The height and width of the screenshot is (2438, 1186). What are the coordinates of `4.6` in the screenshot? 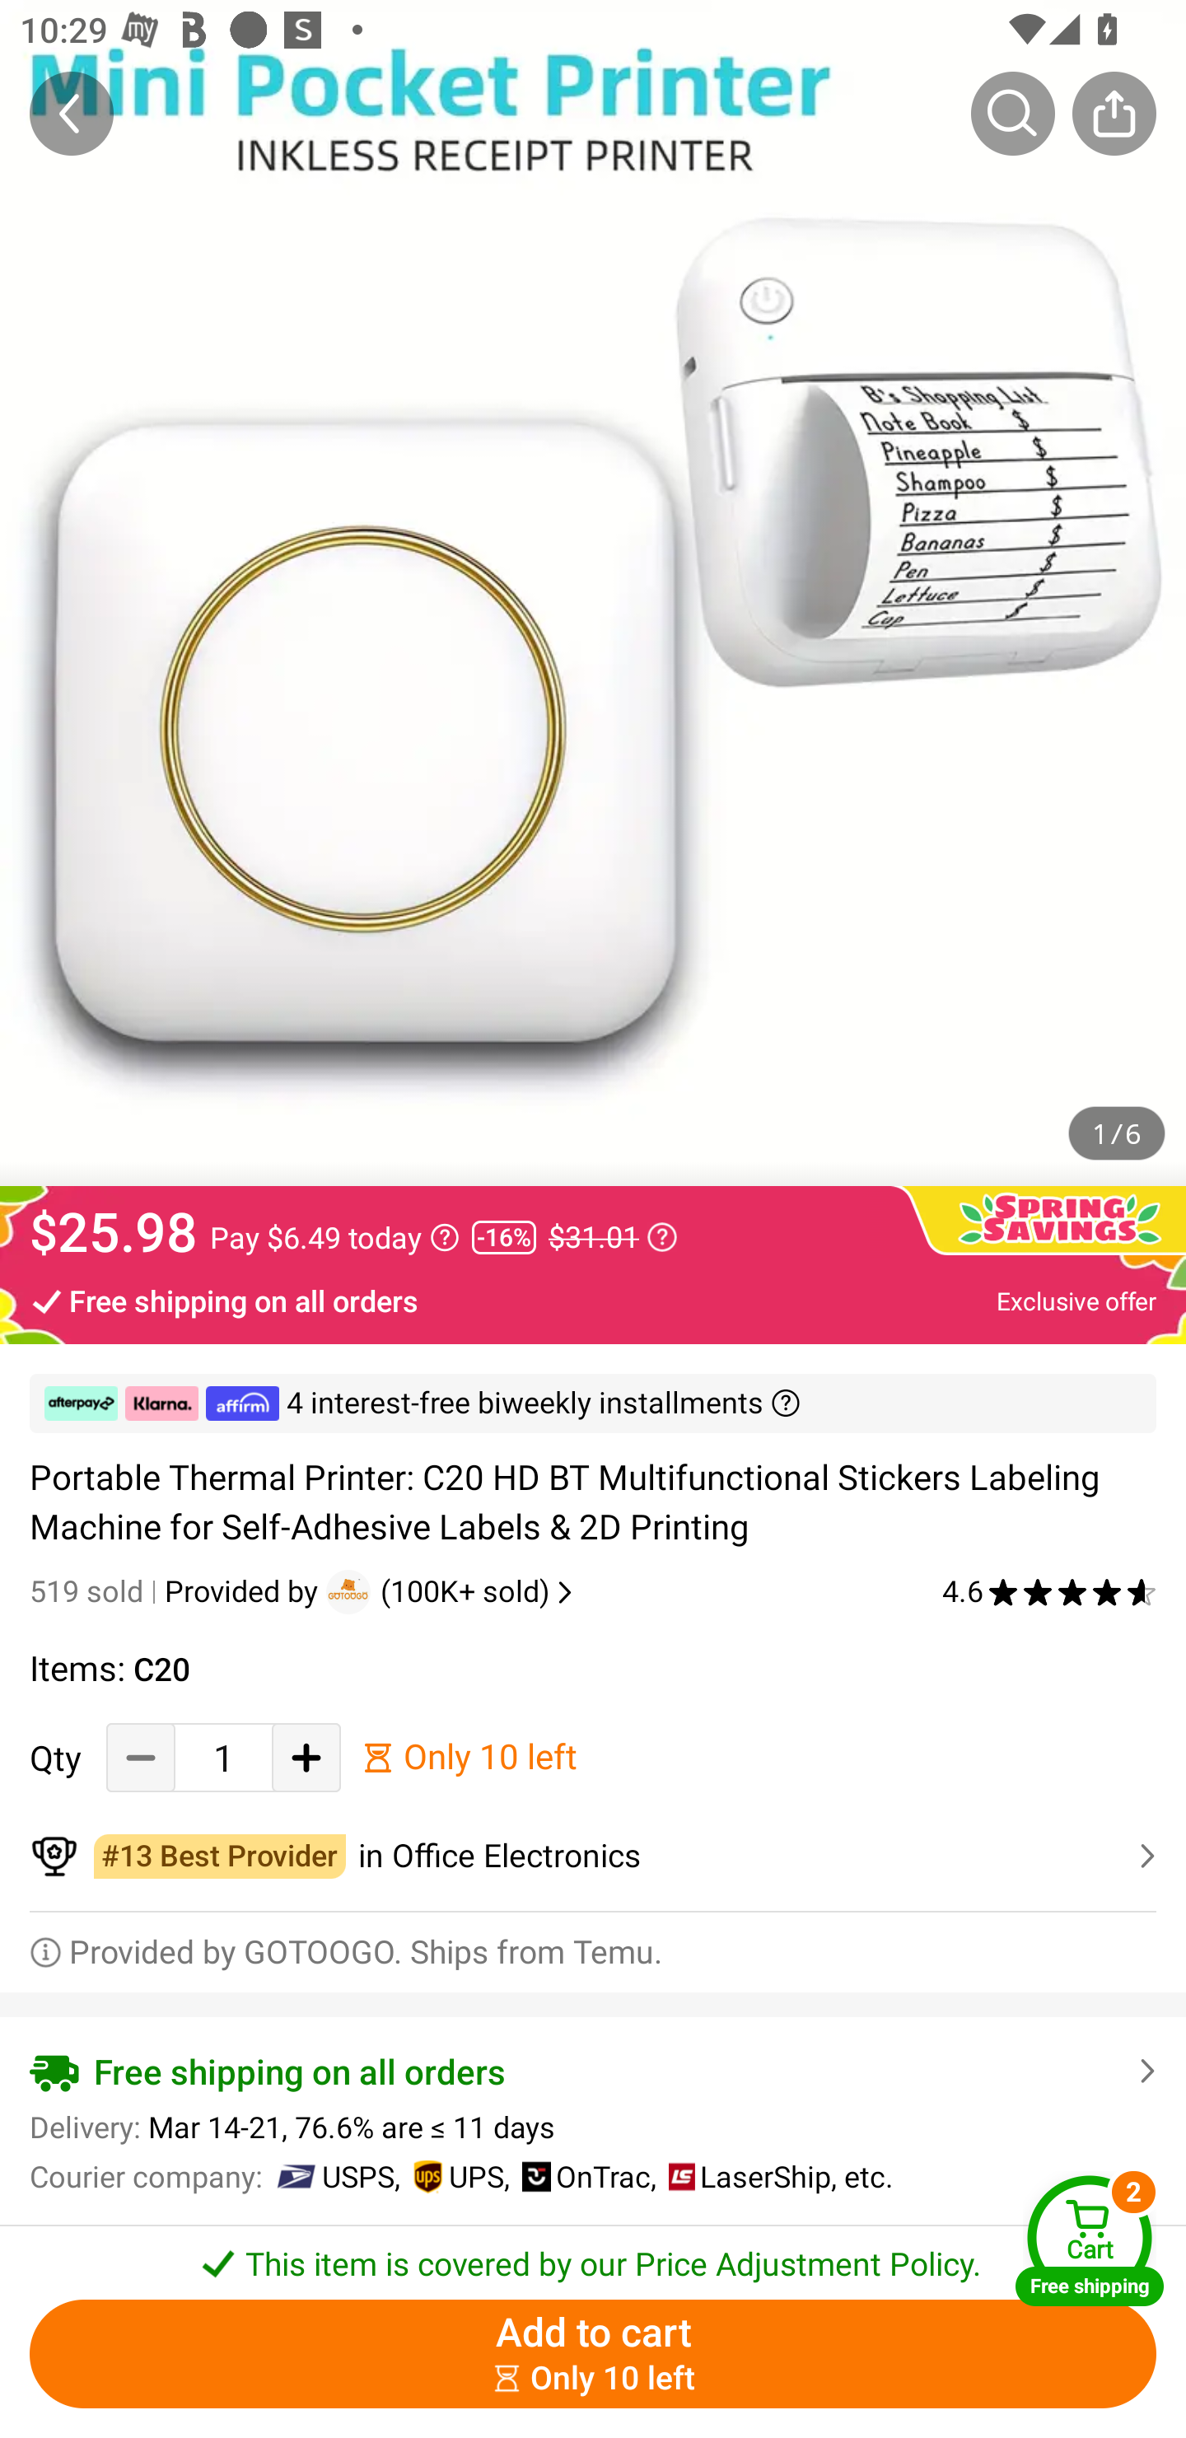 It's located at (1049, 1591).